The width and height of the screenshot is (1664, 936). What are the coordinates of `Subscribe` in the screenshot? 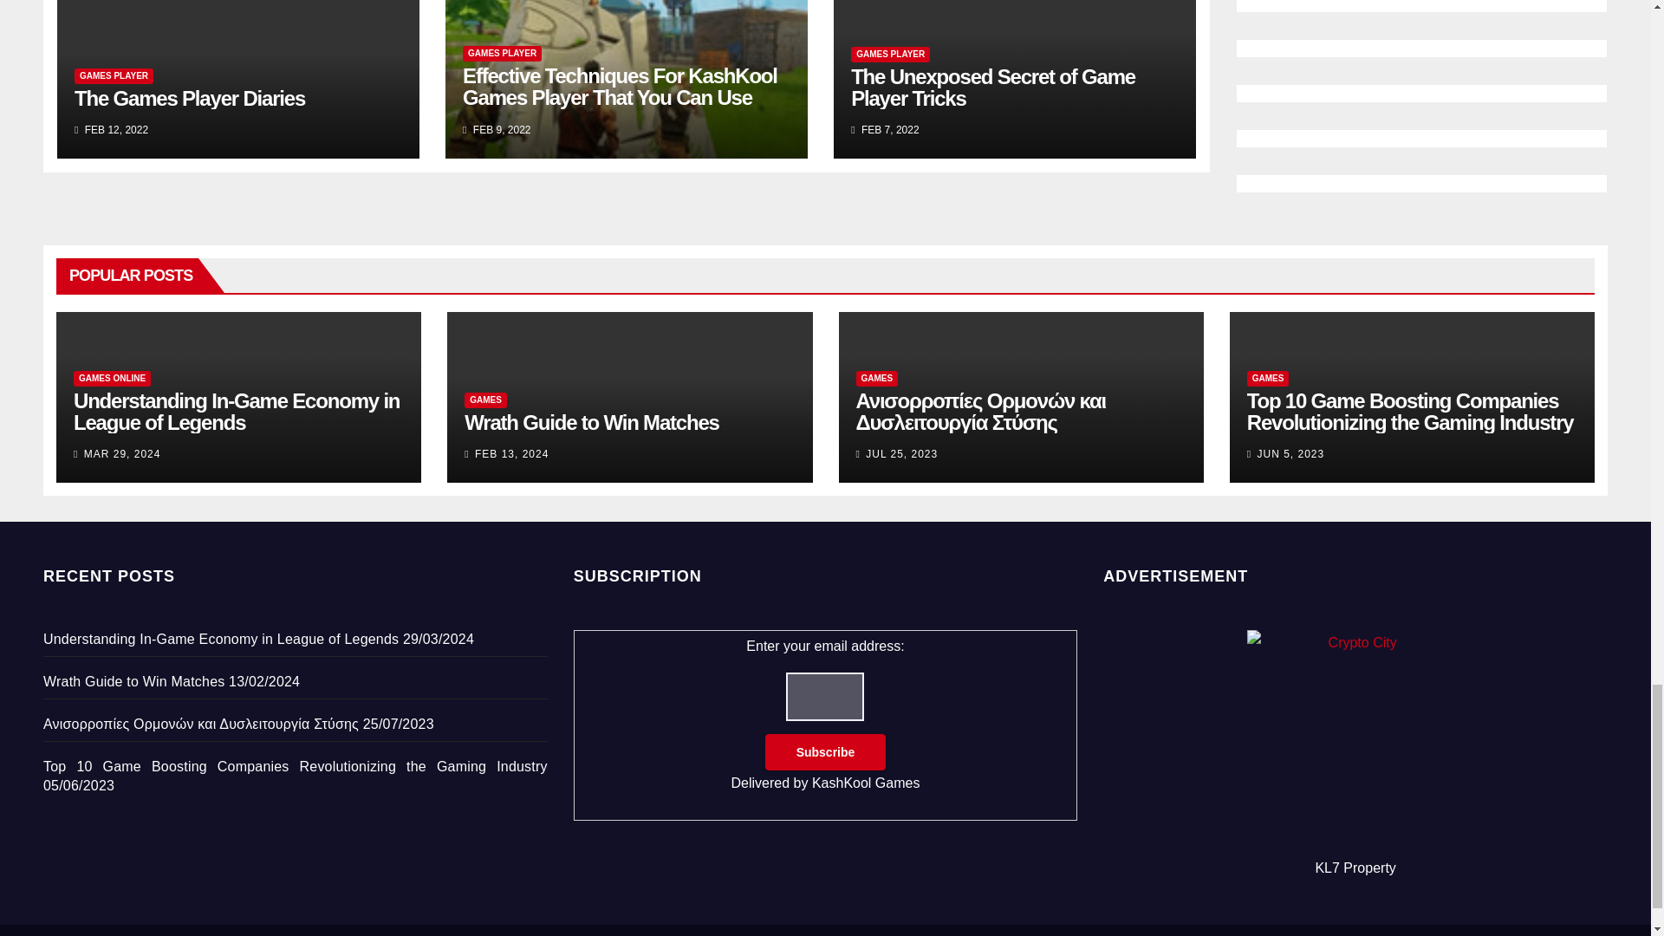 It's located at (826, 751).